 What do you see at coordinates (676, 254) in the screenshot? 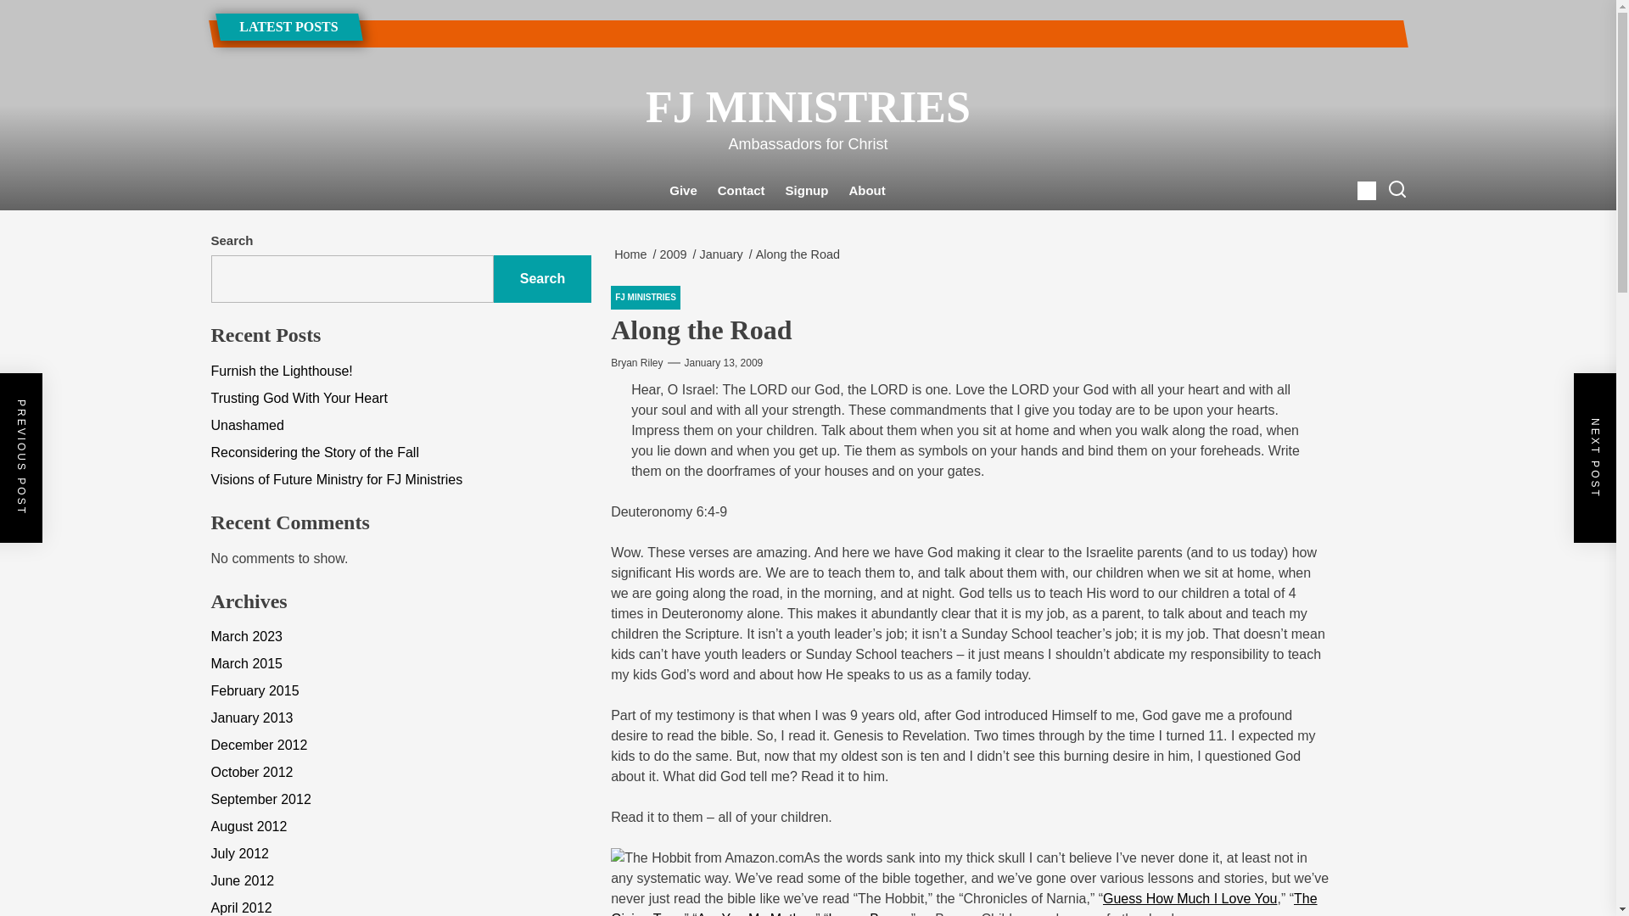
I see `2009` at bounding box center [676, 254].